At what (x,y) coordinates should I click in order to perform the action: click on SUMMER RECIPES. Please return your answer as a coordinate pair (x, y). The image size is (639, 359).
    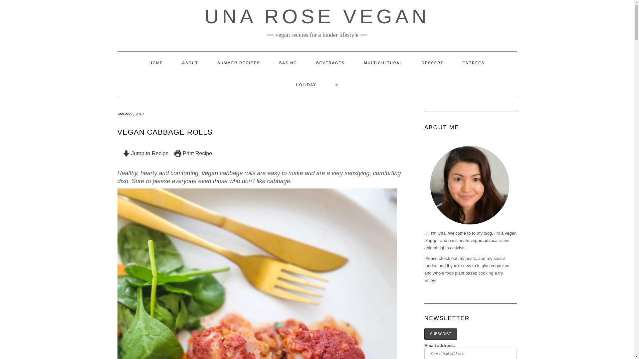
    Looking at the image, I should click on (238, 62).